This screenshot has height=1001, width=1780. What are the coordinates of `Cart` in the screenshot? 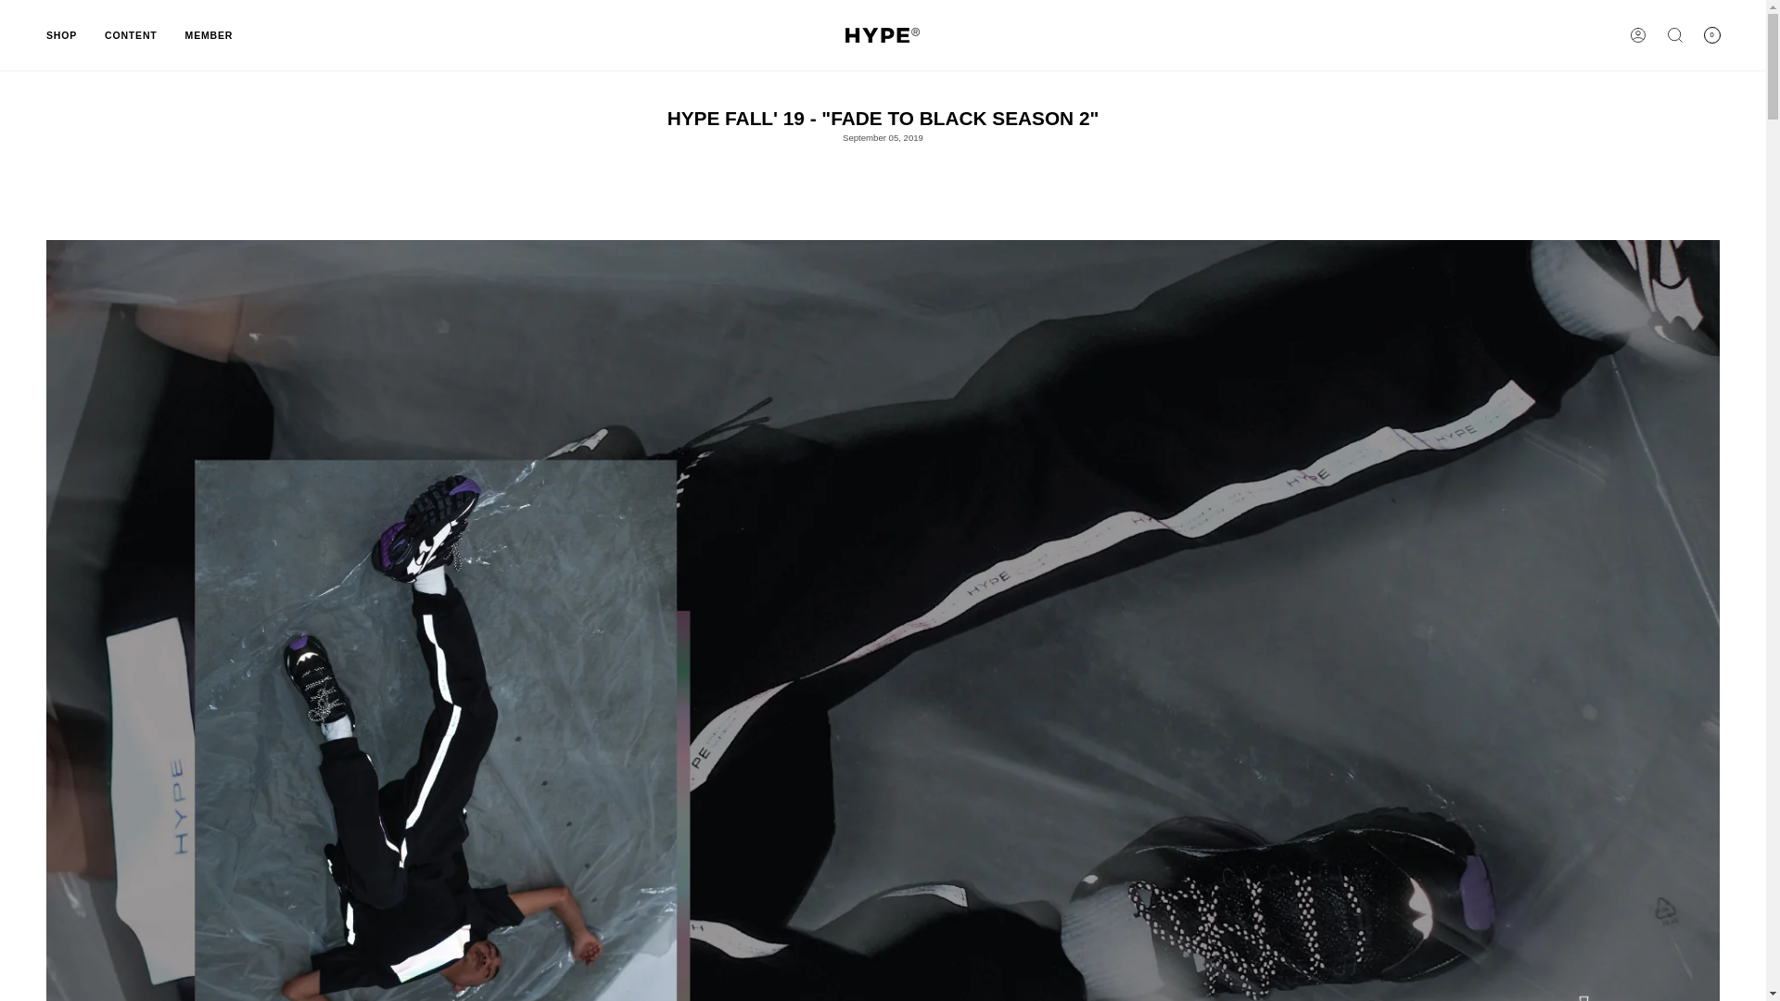 It's located at (1711, 34).